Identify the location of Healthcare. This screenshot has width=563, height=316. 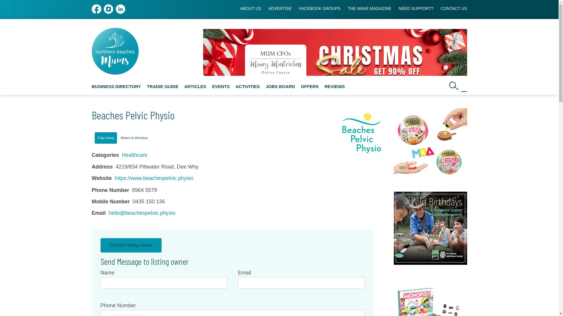
(135, 156).